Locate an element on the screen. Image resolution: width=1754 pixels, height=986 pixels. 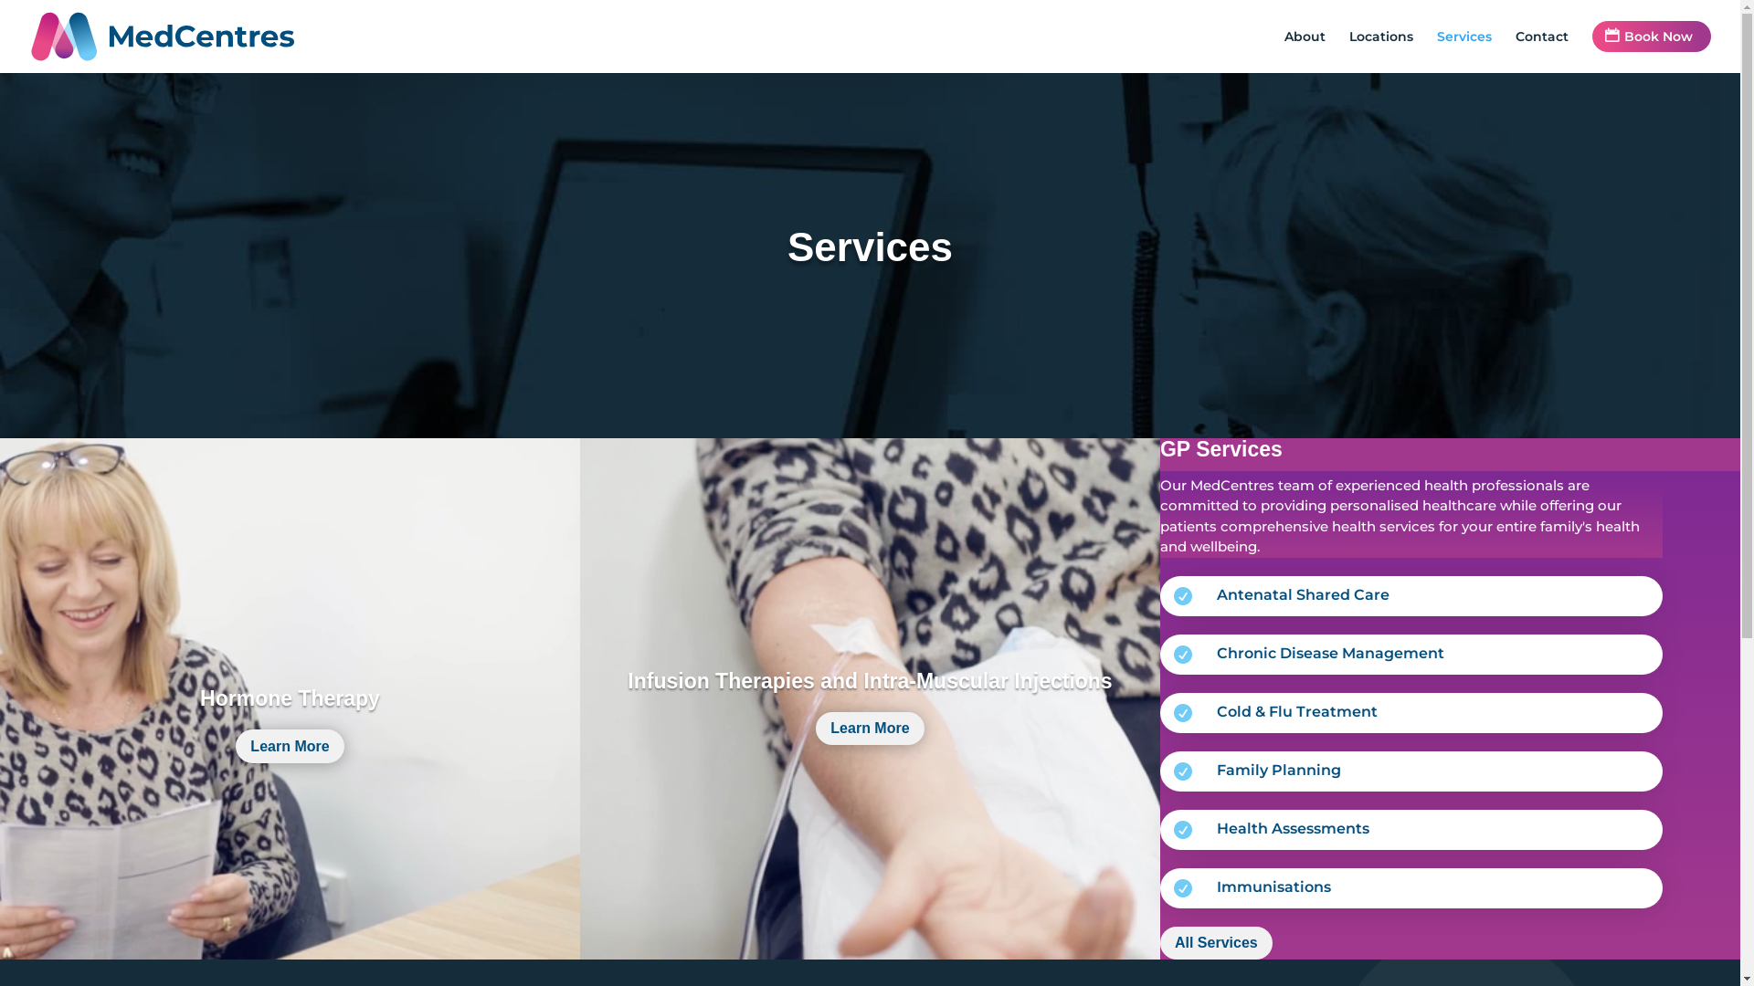
Learn More is located at coordinates (290, 747).